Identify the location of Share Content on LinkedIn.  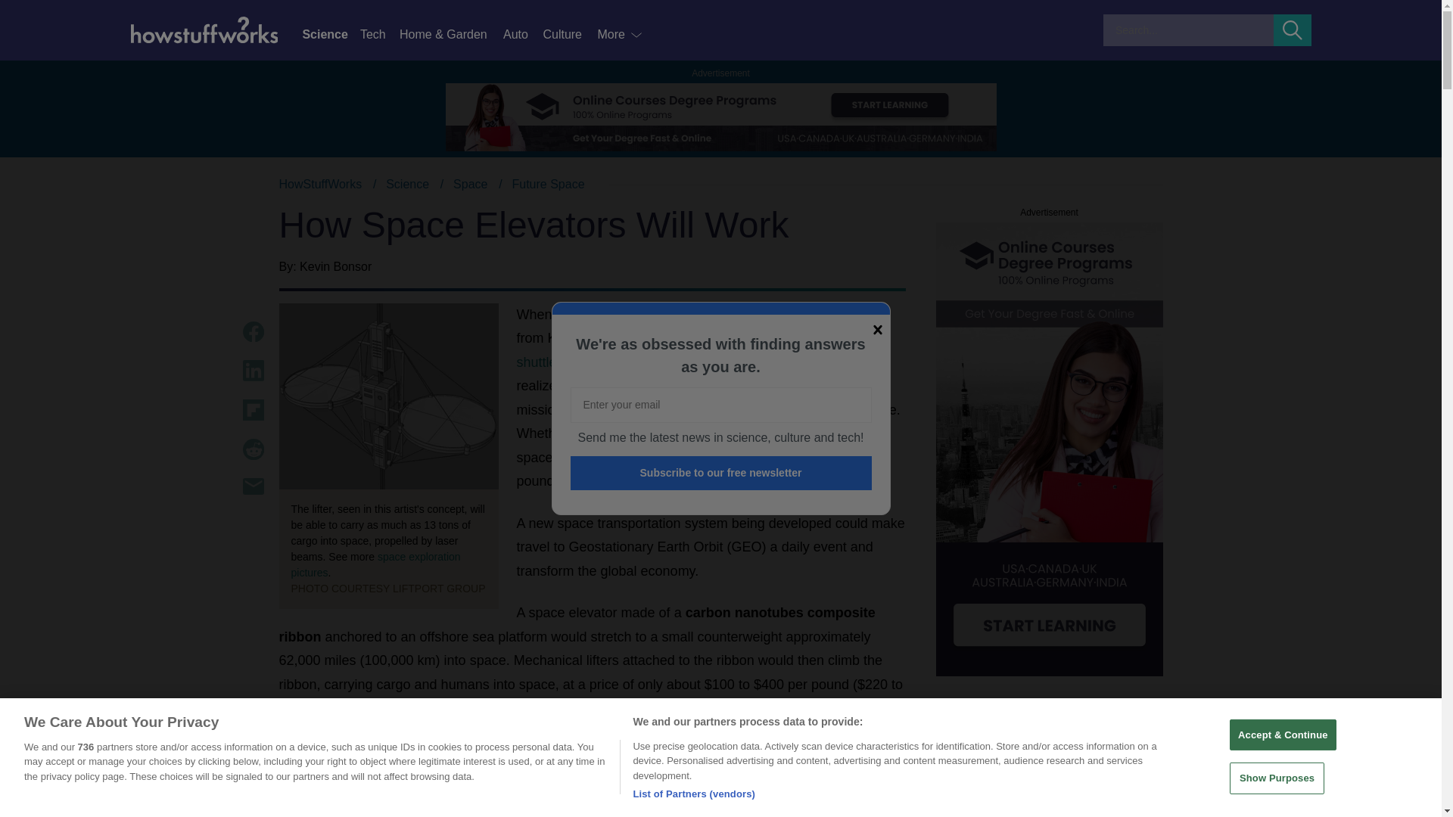
(253, 371).